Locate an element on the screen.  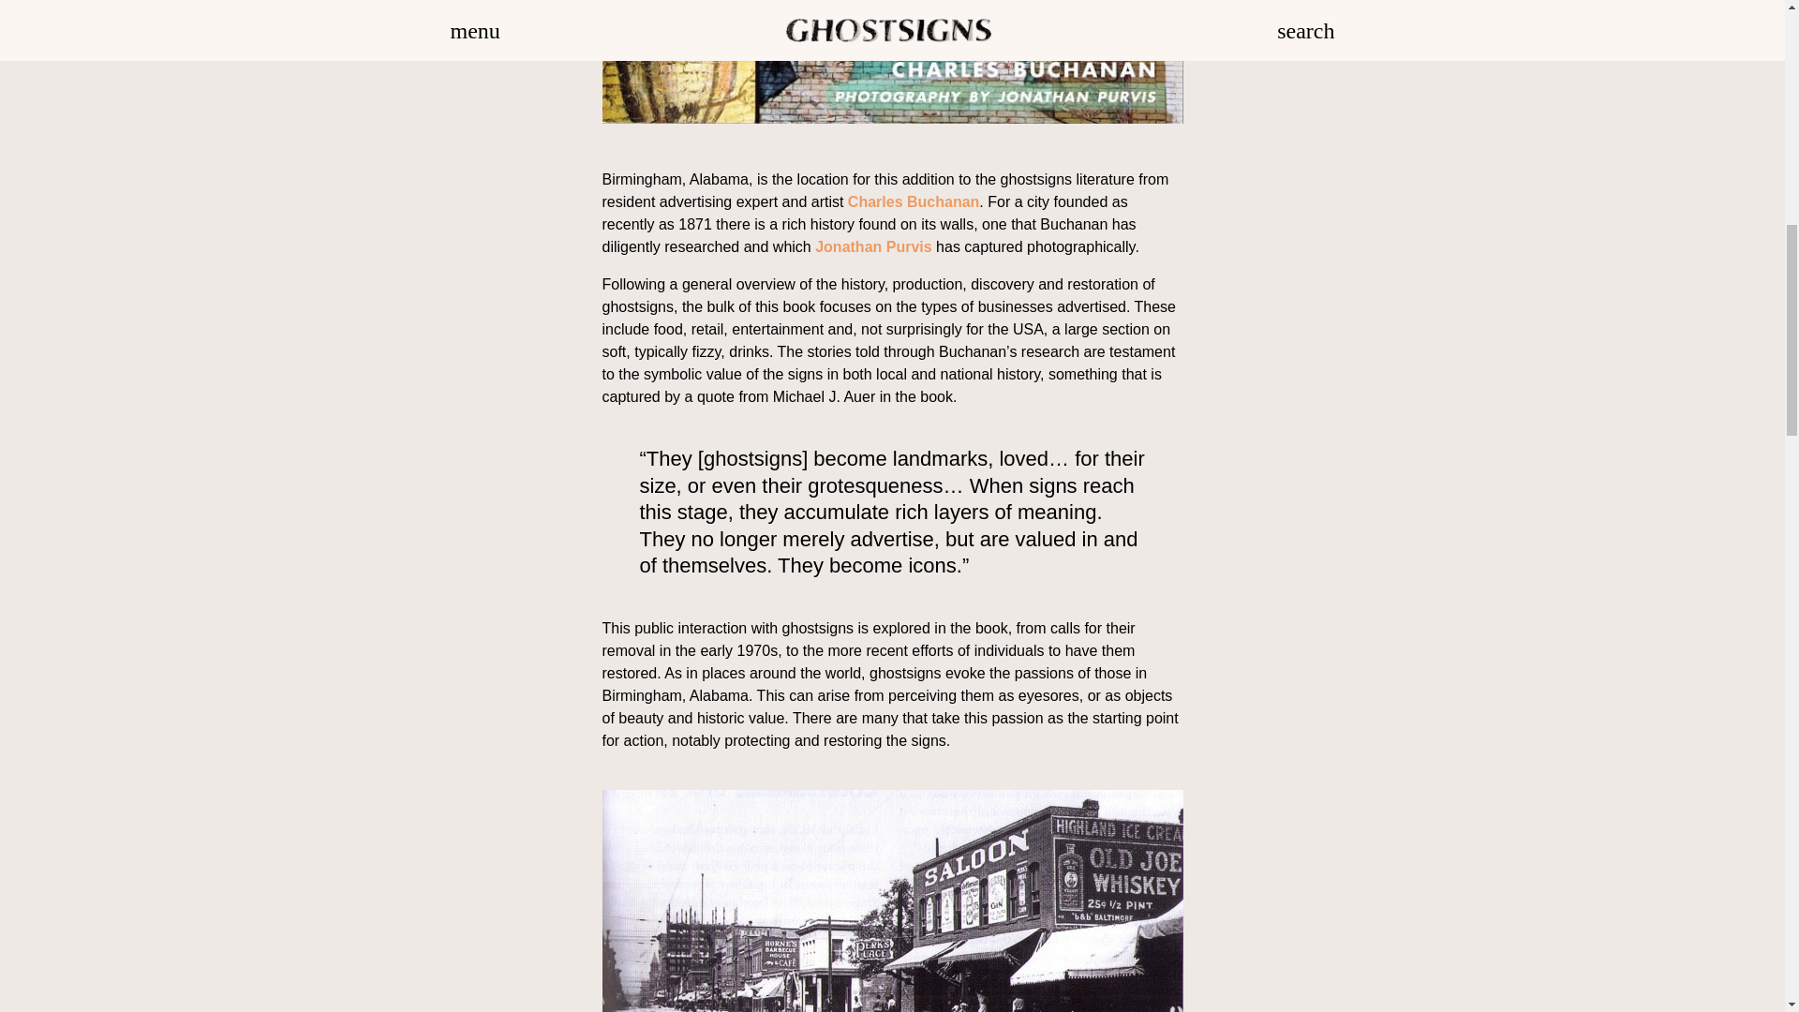
Charles Buchanan is located at coordinates (913, 201).